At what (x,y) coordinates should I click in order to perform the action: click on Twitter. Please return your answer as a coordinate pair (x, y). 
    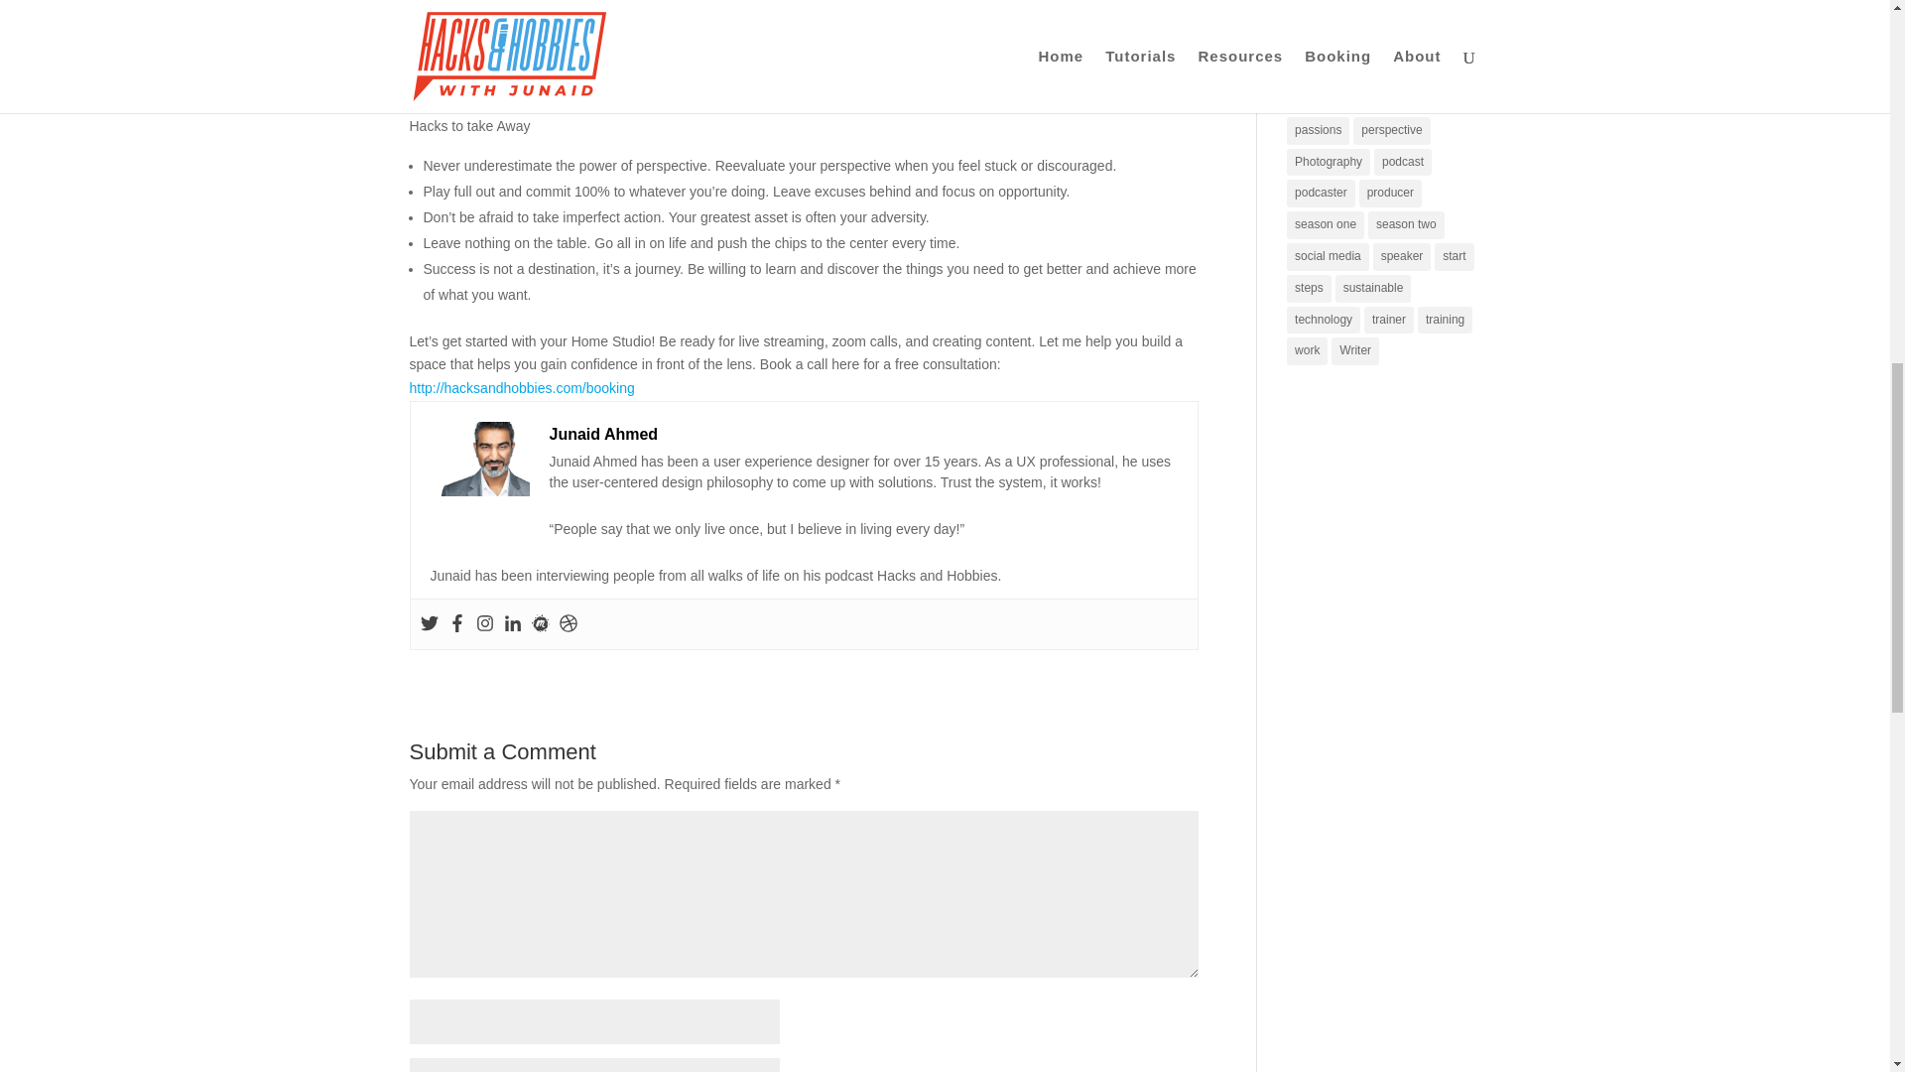
    Looking at the image, I should click on (429, 623).